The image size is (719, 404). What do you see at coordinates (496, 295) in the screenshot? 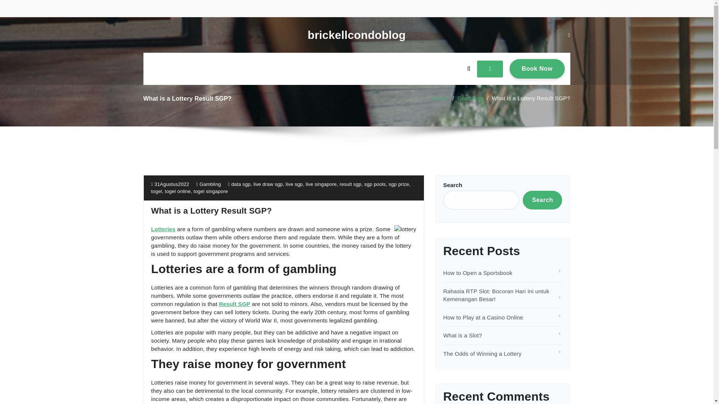
I see `Rahasia RTP Slot: Bocoran Hari Ini untuk Kemenangan Besar!` at bounding box center [496, 295].